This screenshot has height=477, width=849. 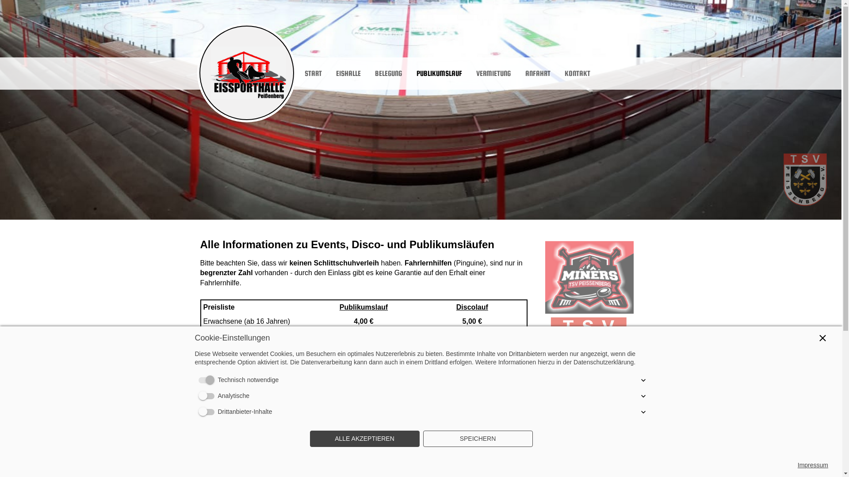 What do you see at coordinates (348, 73) in the screenshot?
I see `EISHALLE` at bounding box center [348, 73].